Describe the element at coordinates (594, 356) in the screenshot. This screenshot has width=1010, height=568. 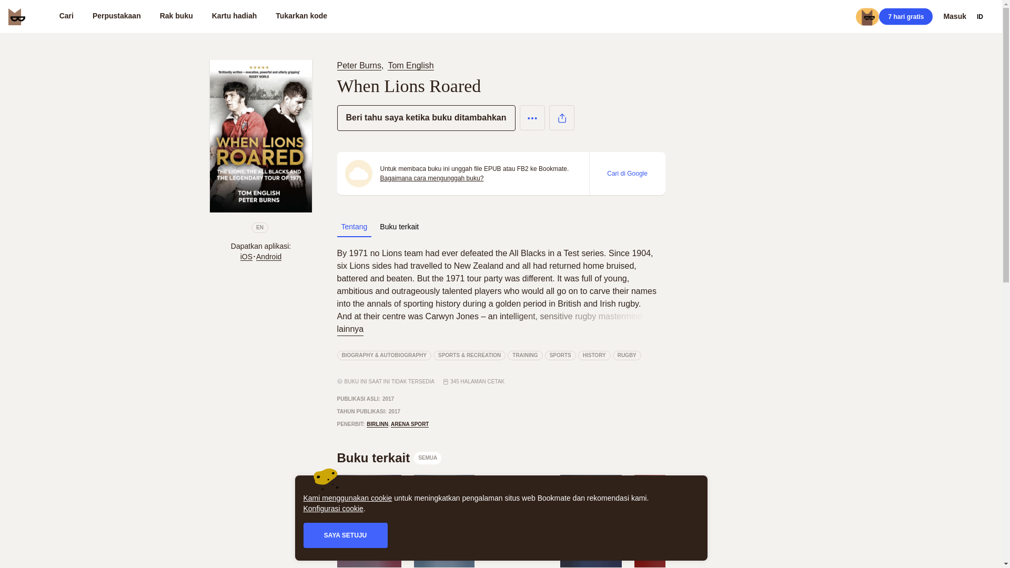
I see `Buku terkait` at that location.